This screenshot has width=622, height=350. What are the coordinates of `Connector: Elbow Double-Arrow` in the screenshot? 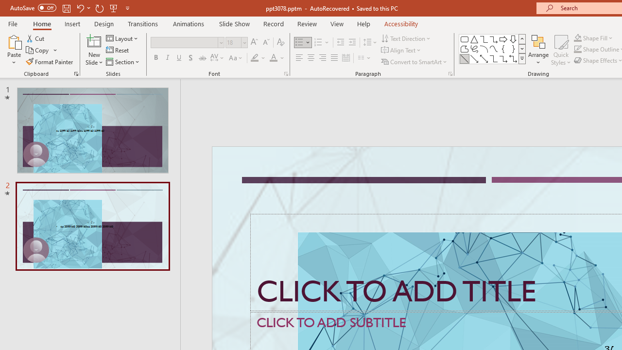 It's located at (513, 58).